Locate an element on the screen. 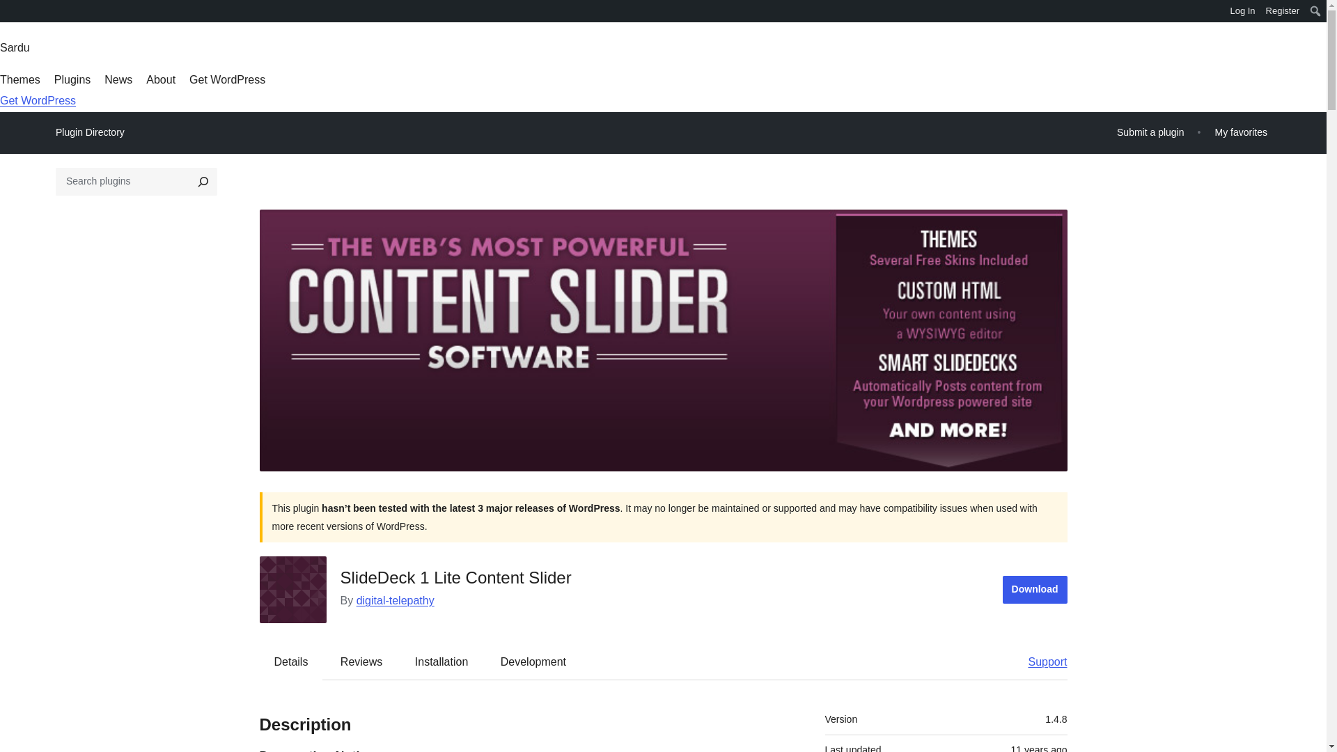 Image resolution: width=1337 pixels, height=752 pixels. WordPress.org is located at coordinates (10, 10).